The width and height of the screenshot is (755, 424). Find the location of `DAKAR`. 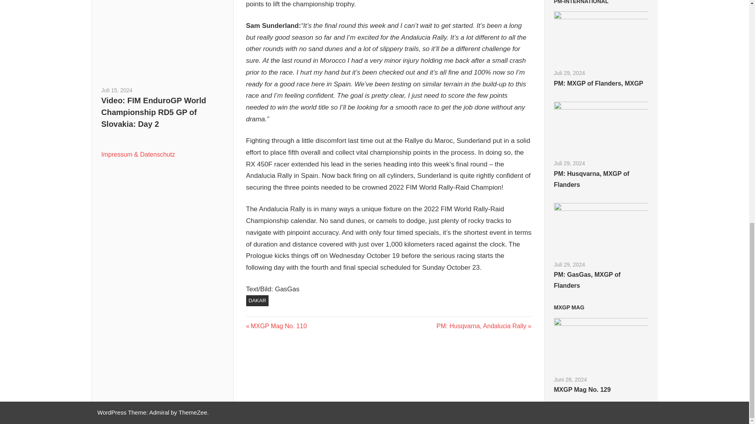

DAKAR is located at coordinates (569, 73).